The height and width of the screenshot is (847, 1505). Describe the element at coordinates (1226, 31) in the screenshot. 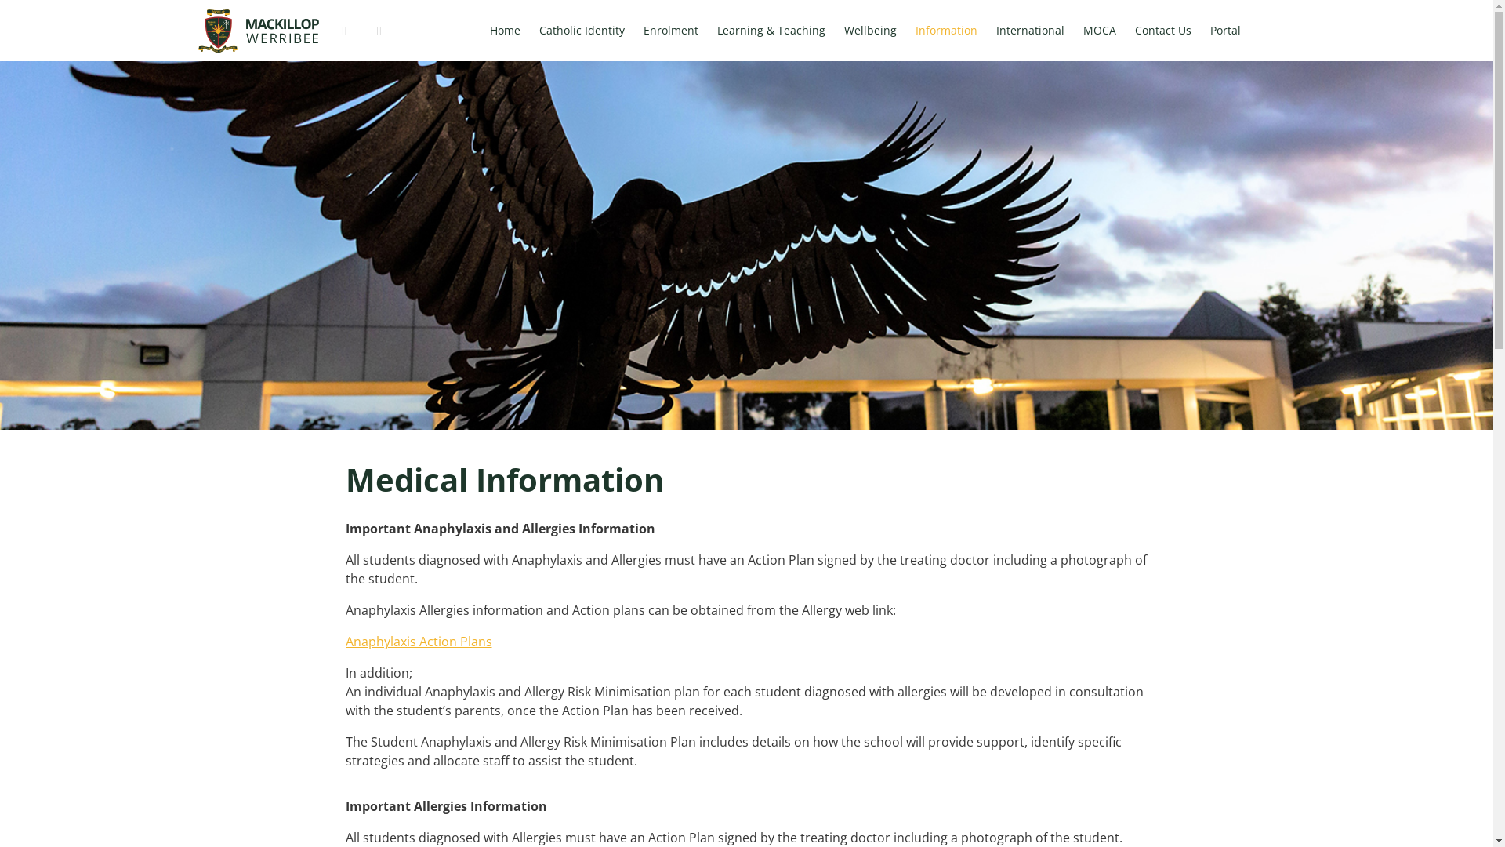

I see `Portal` at that location.